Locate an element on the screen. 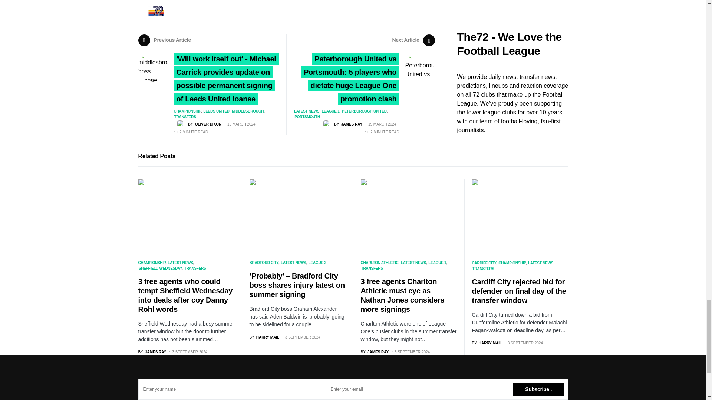  View all posts by Harry Mail is located at coordinates (264, 337).